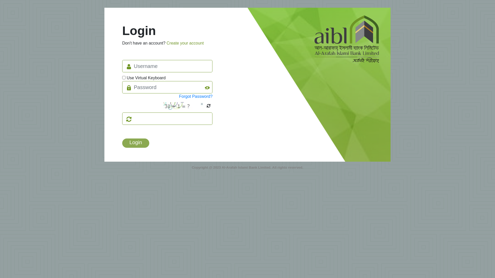  Describe the element at coordinates (136, 143) in the screenshot. I see `Login` at that location.